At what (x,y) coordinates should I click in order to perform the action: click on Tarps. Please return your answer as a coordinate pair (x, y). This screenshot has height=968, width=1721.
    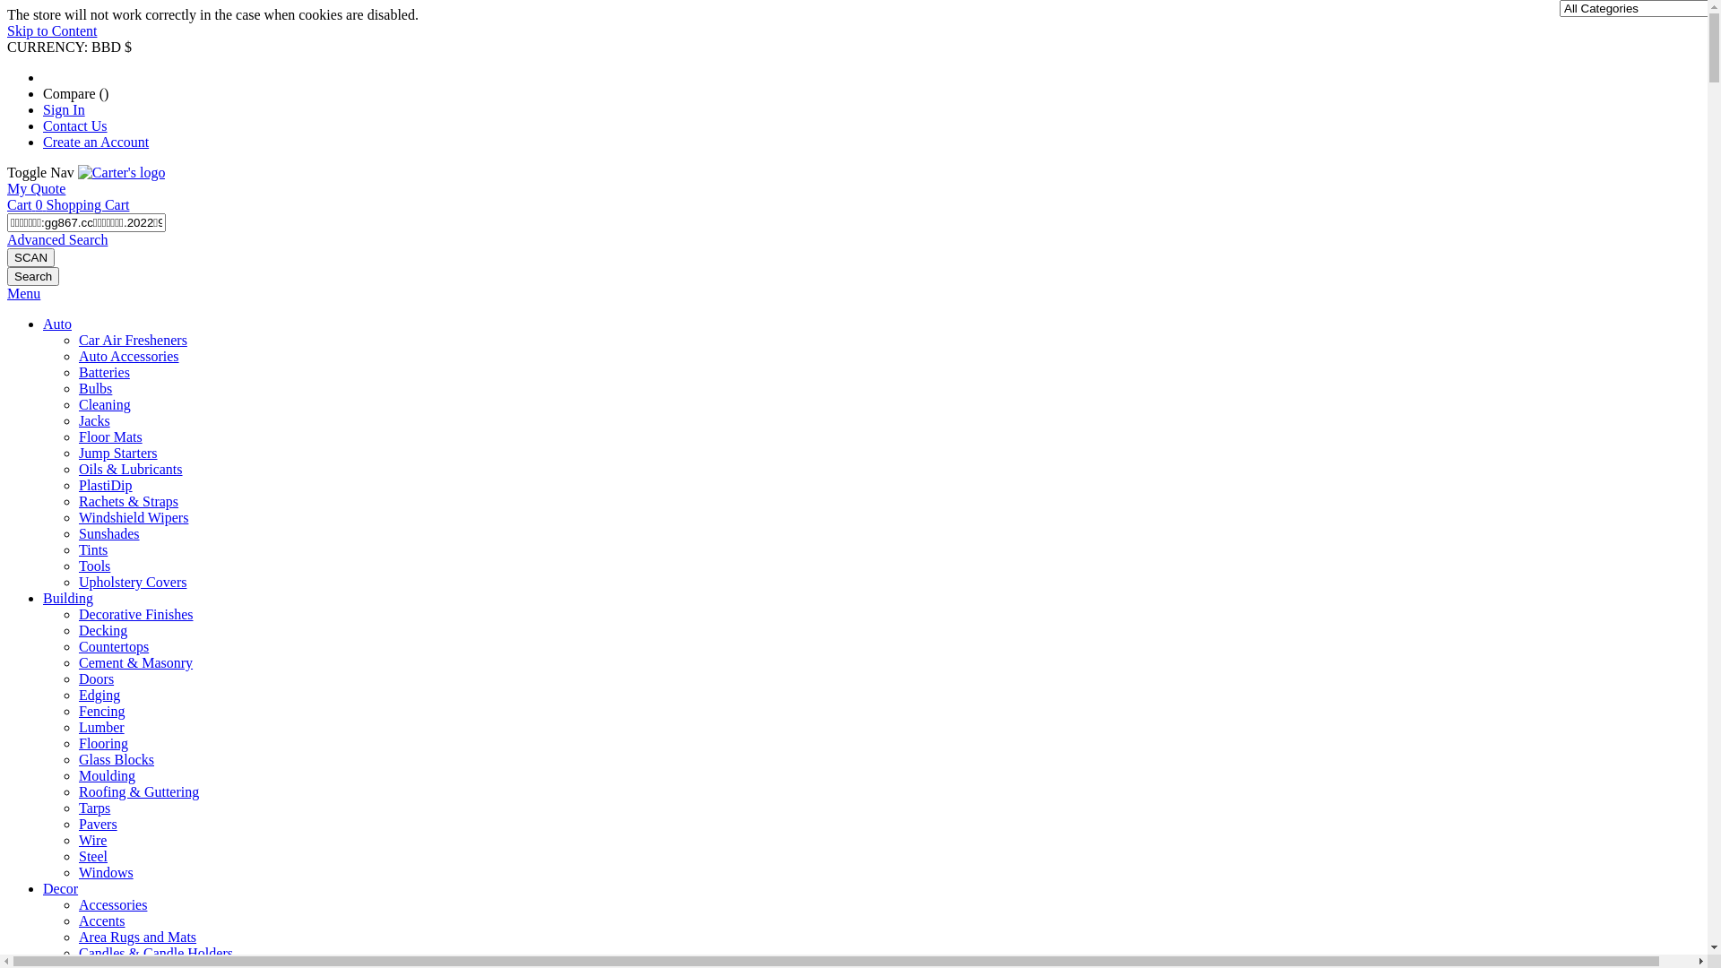
    Looking at the image, I should click on (94, 808).